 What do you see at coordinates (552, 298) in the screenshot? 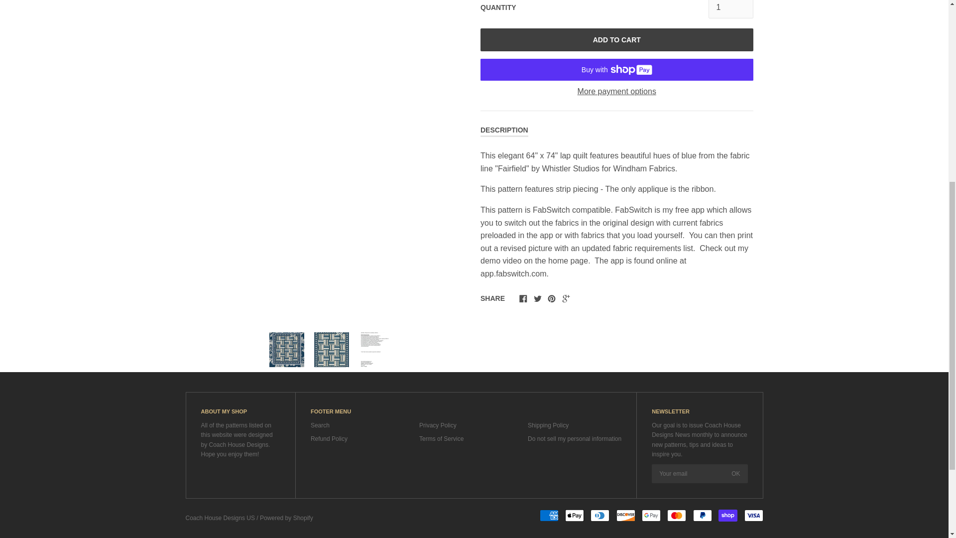
I see `Pinterest` at bounding box center [552, 298].